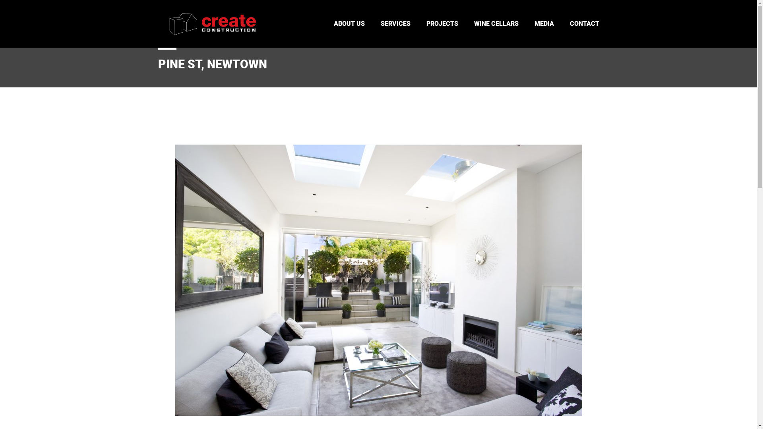 The image size is (763, 429). Describe the element at coordinates (323, 369) in the screenshot. I see `MEDIA` at that location.